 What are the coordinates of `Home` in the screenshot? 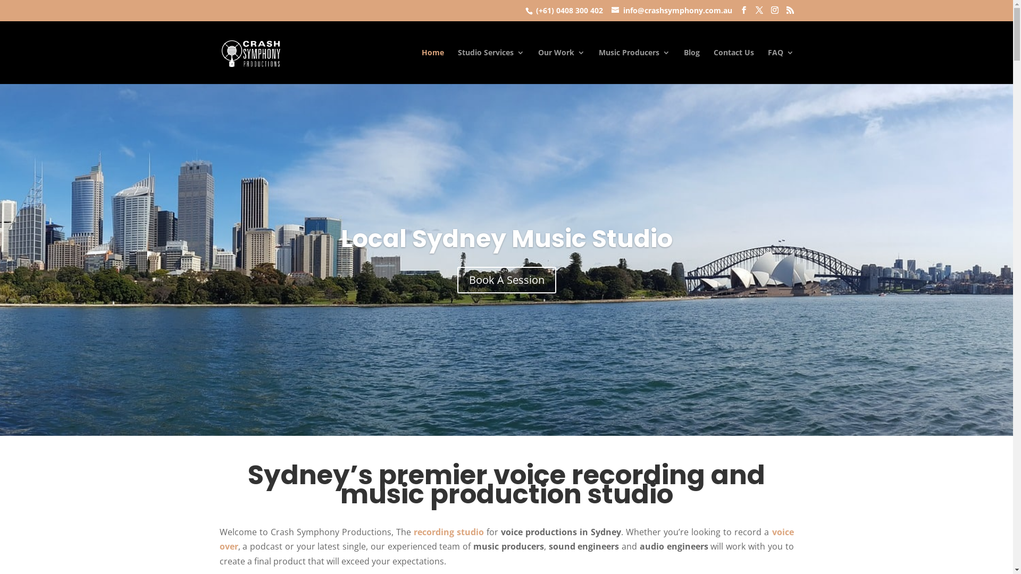 It's located at (432, 66).